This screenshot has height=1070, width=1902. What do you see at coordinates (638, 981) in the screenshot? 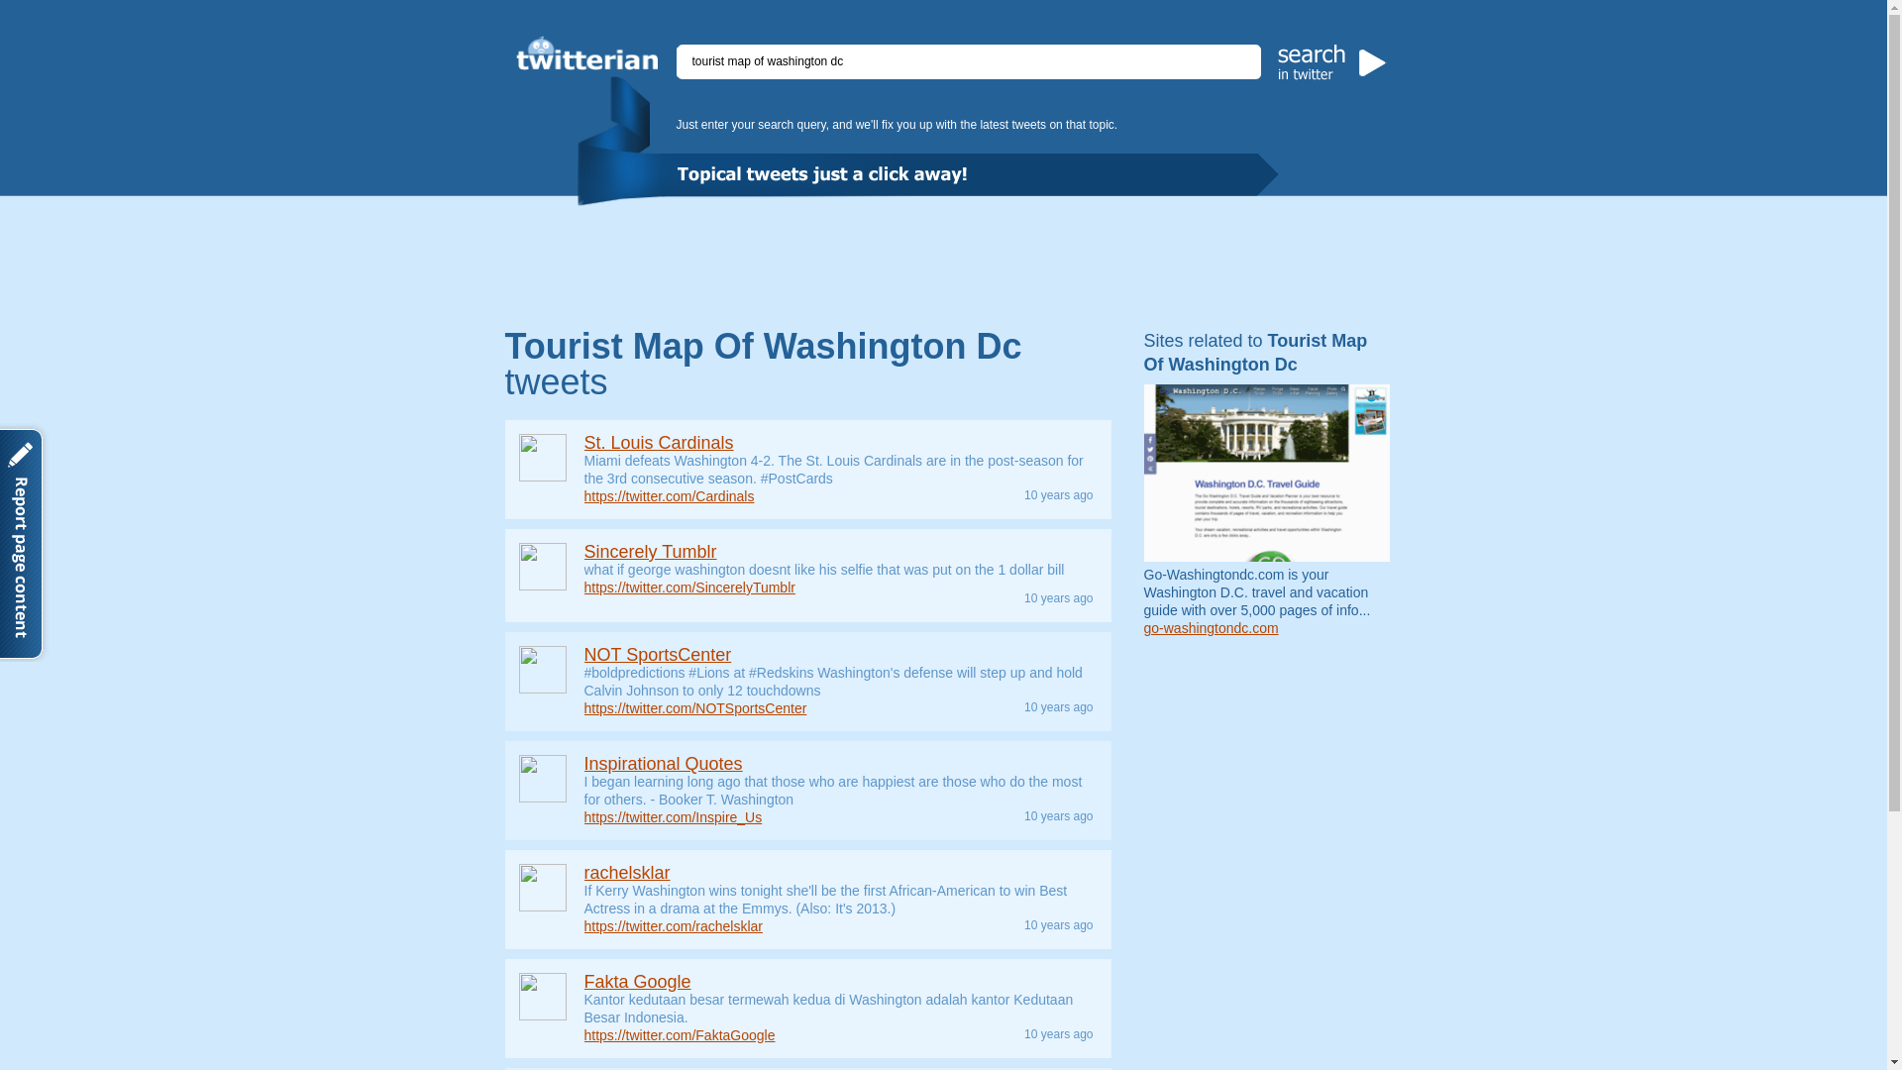
I see `Fakta Google` at bounding box center [638, 981].